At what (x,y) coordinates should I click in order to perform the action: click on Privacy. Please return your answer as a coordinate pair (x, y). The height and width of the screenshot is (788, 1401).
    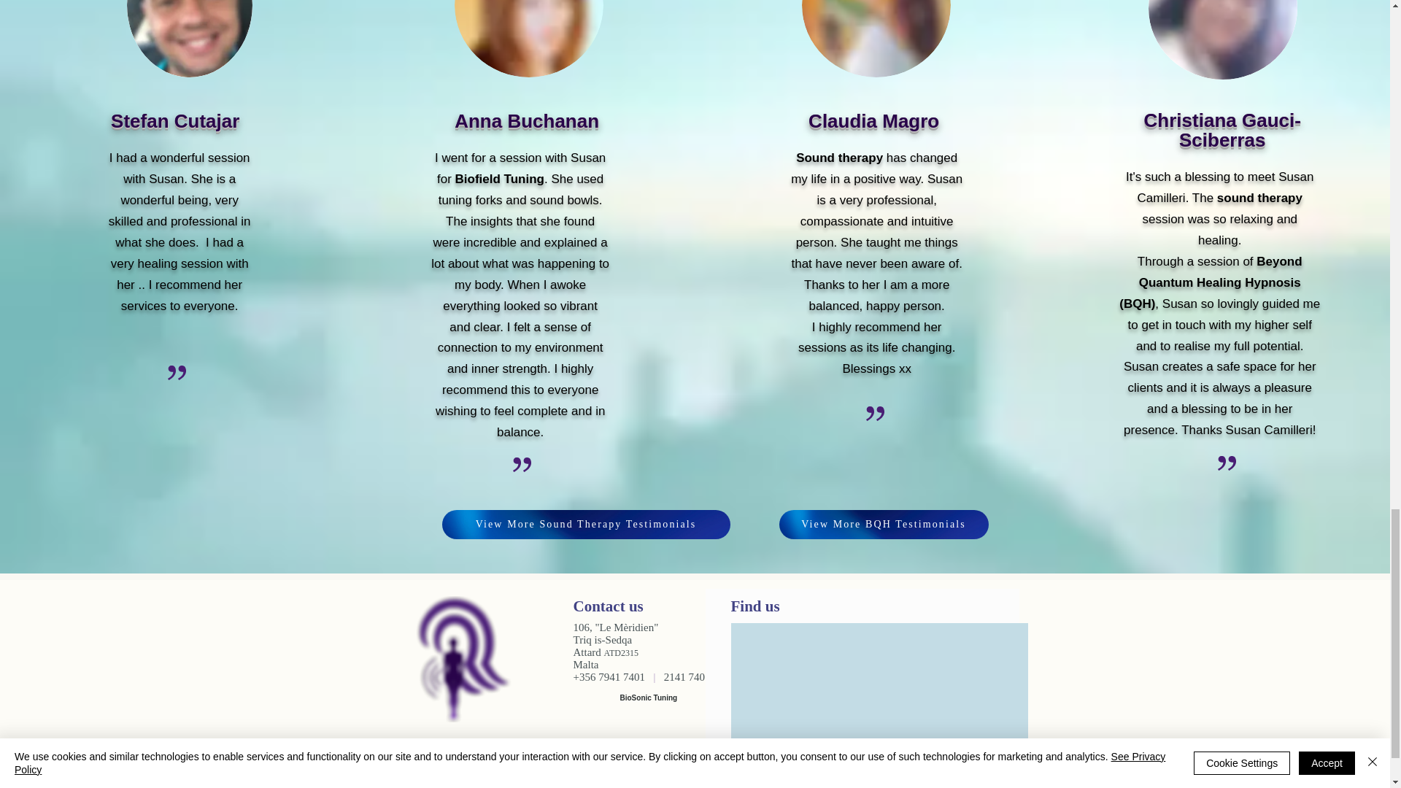
    Looking at the image, I should click on (684, 776).